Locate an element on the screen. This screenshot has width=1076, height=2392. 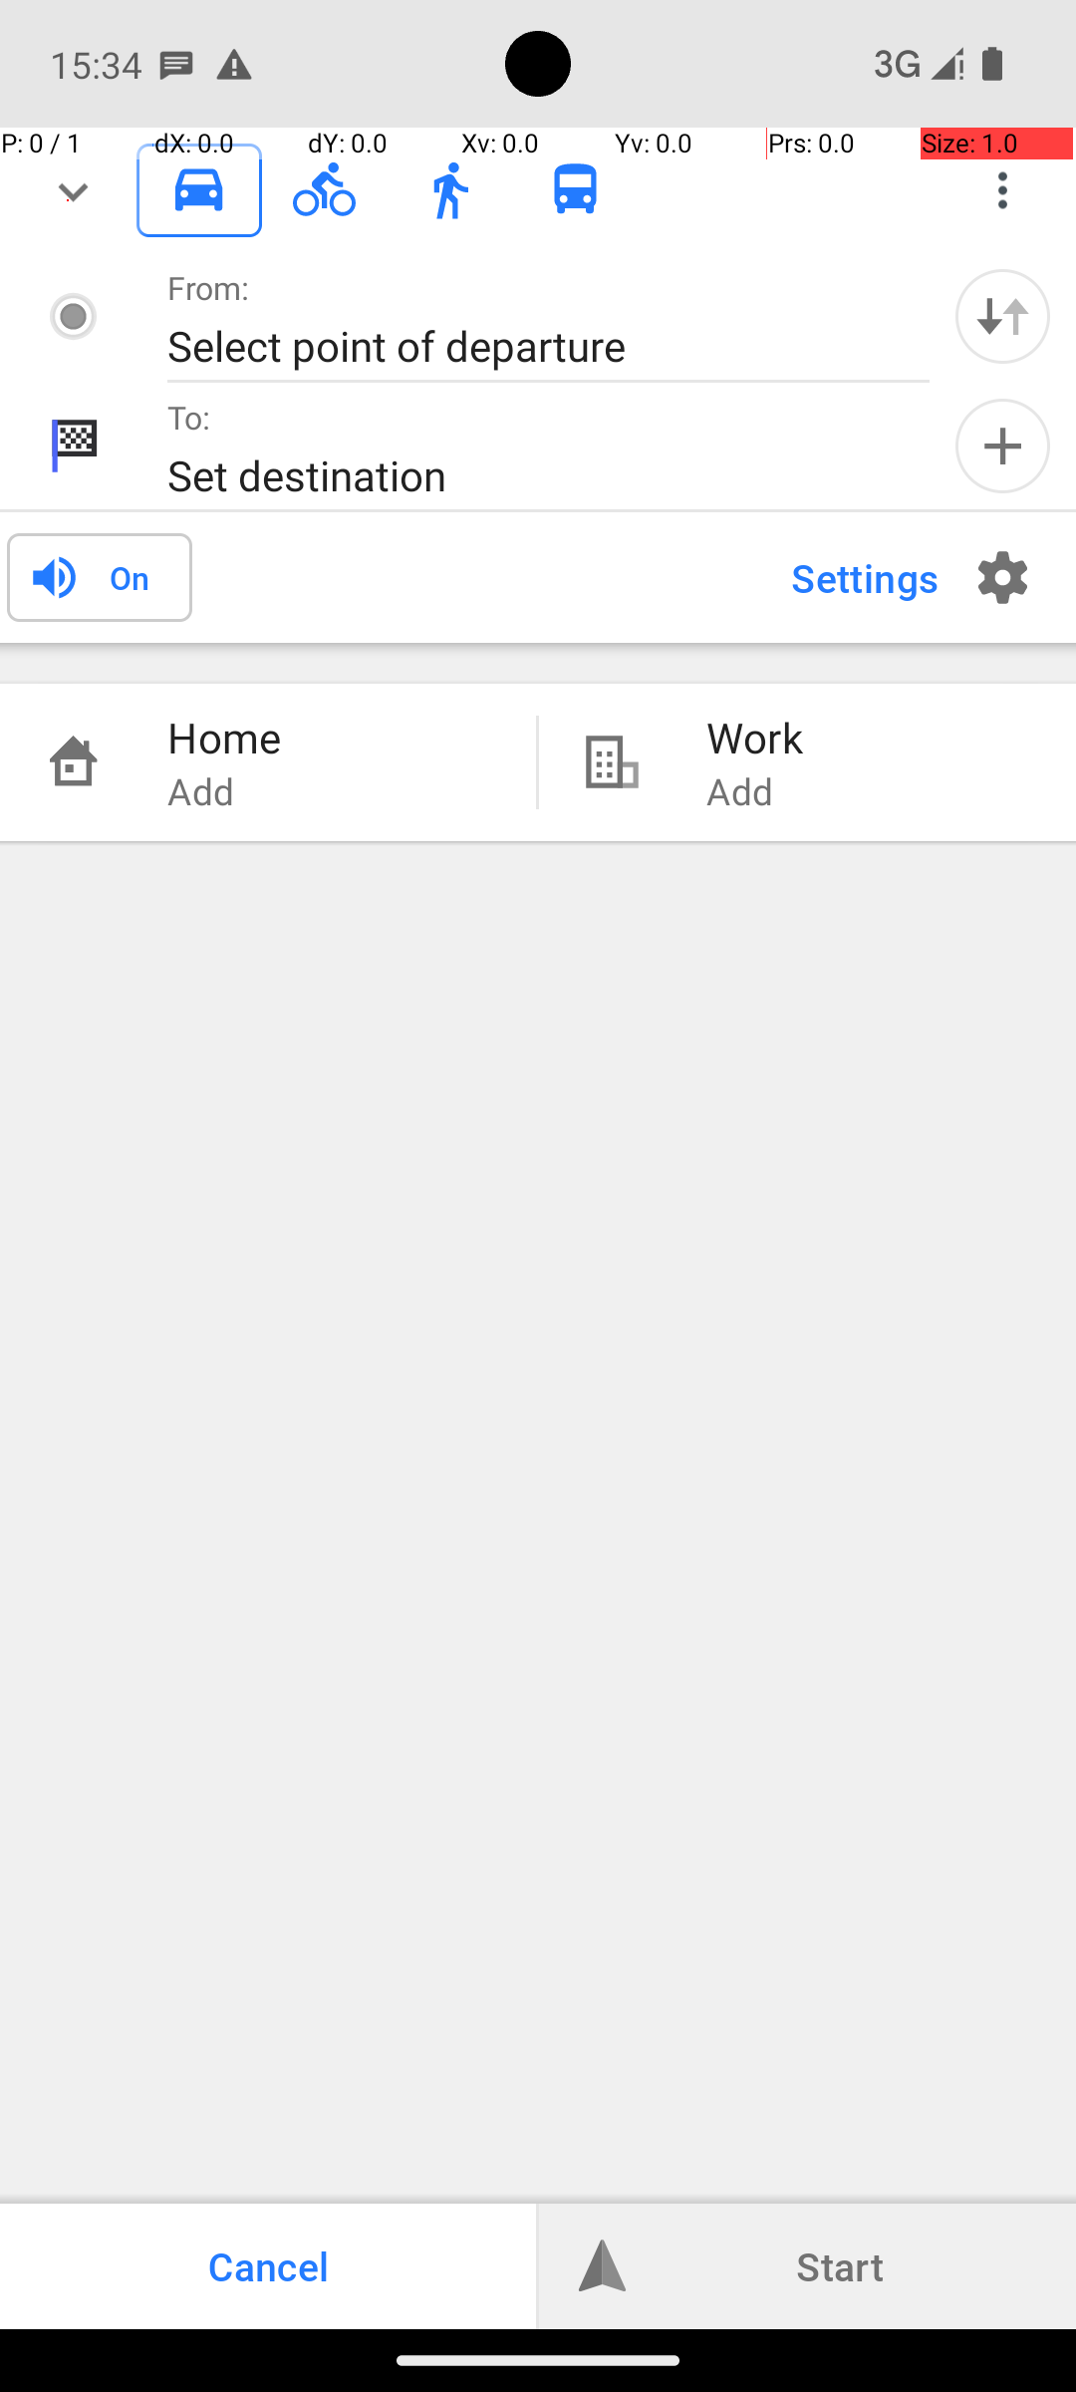
Work is located at coordinates (871, 738).